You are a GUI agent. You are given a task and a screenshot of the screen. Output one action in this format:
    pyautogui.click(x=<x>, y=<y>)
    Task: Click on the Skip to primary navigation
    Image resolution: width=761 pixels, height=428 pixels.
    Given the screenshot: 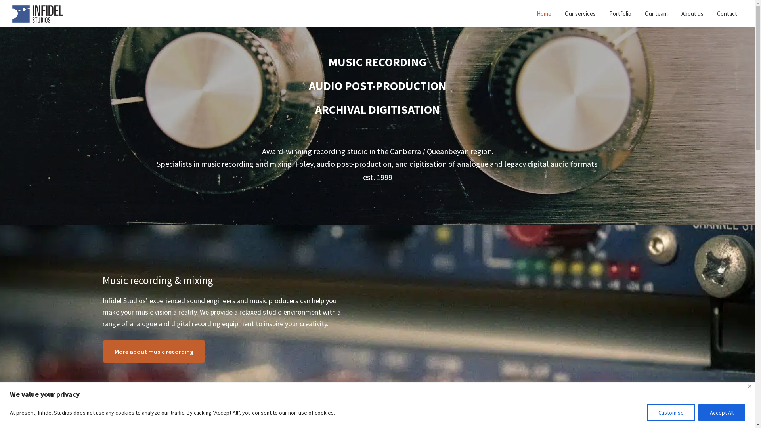 What is the action you would take?
    pyautogui.click(x=0, y=0)
    